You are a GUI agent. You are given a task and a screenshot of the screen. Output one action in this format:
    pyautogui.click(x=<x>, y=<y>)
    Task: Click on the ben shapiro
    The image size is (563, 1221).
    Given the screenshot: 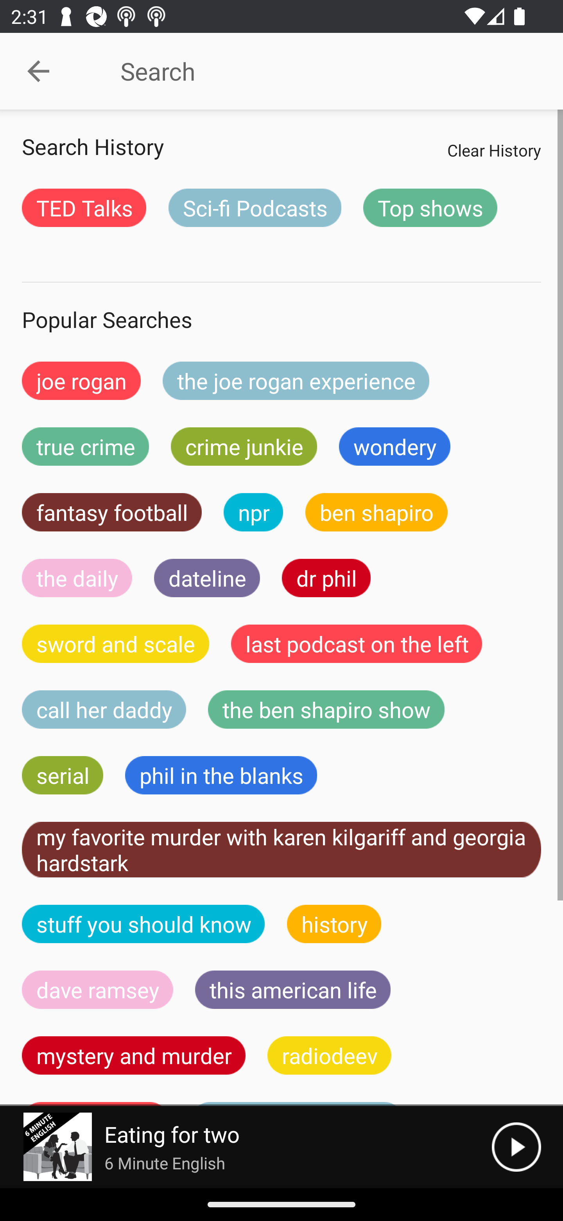 What is the action you would take?
    pyautogui.click(x=376, y=512)
    